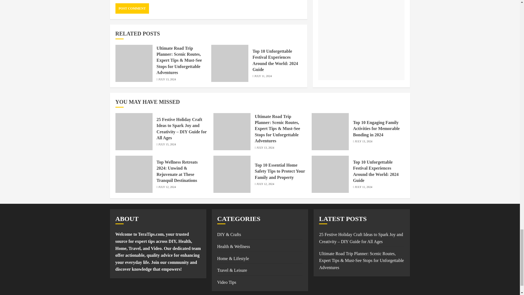  What do you see at coordinates (167, 79) in the screenshot?
I see `JULY 13, 2024` at bounding box center [167, 79].